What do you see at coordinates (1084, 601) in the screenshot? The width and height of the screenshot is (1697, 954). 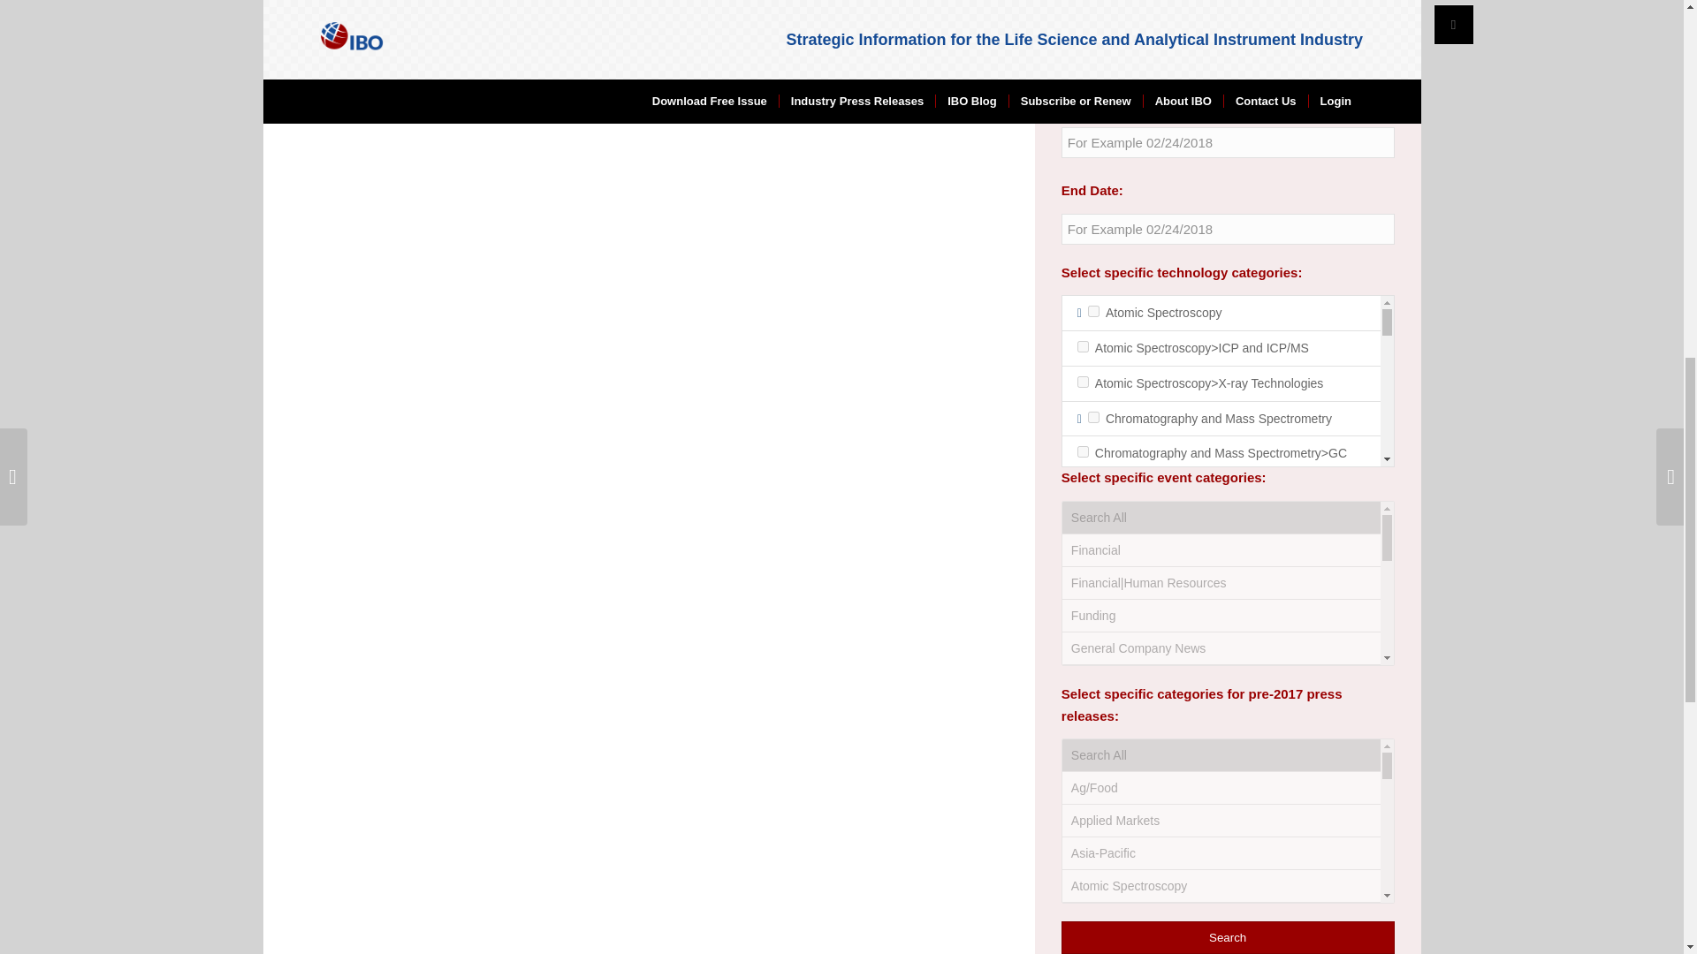 I see `chromatography-and-mass-spectrometrylc` at bounding box center [1084, 601].